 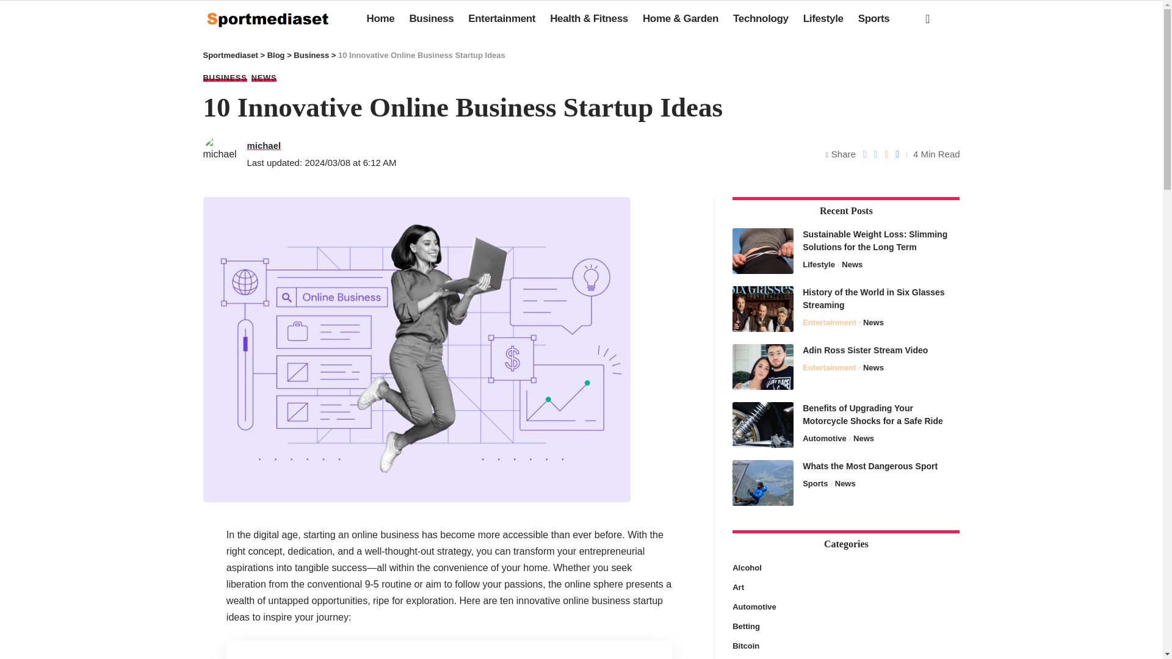 What do you see at coordinates (763, 367) in the screenshot?
I see `Adin Ross Sister Stream Video` at bounding box center [763, 367].